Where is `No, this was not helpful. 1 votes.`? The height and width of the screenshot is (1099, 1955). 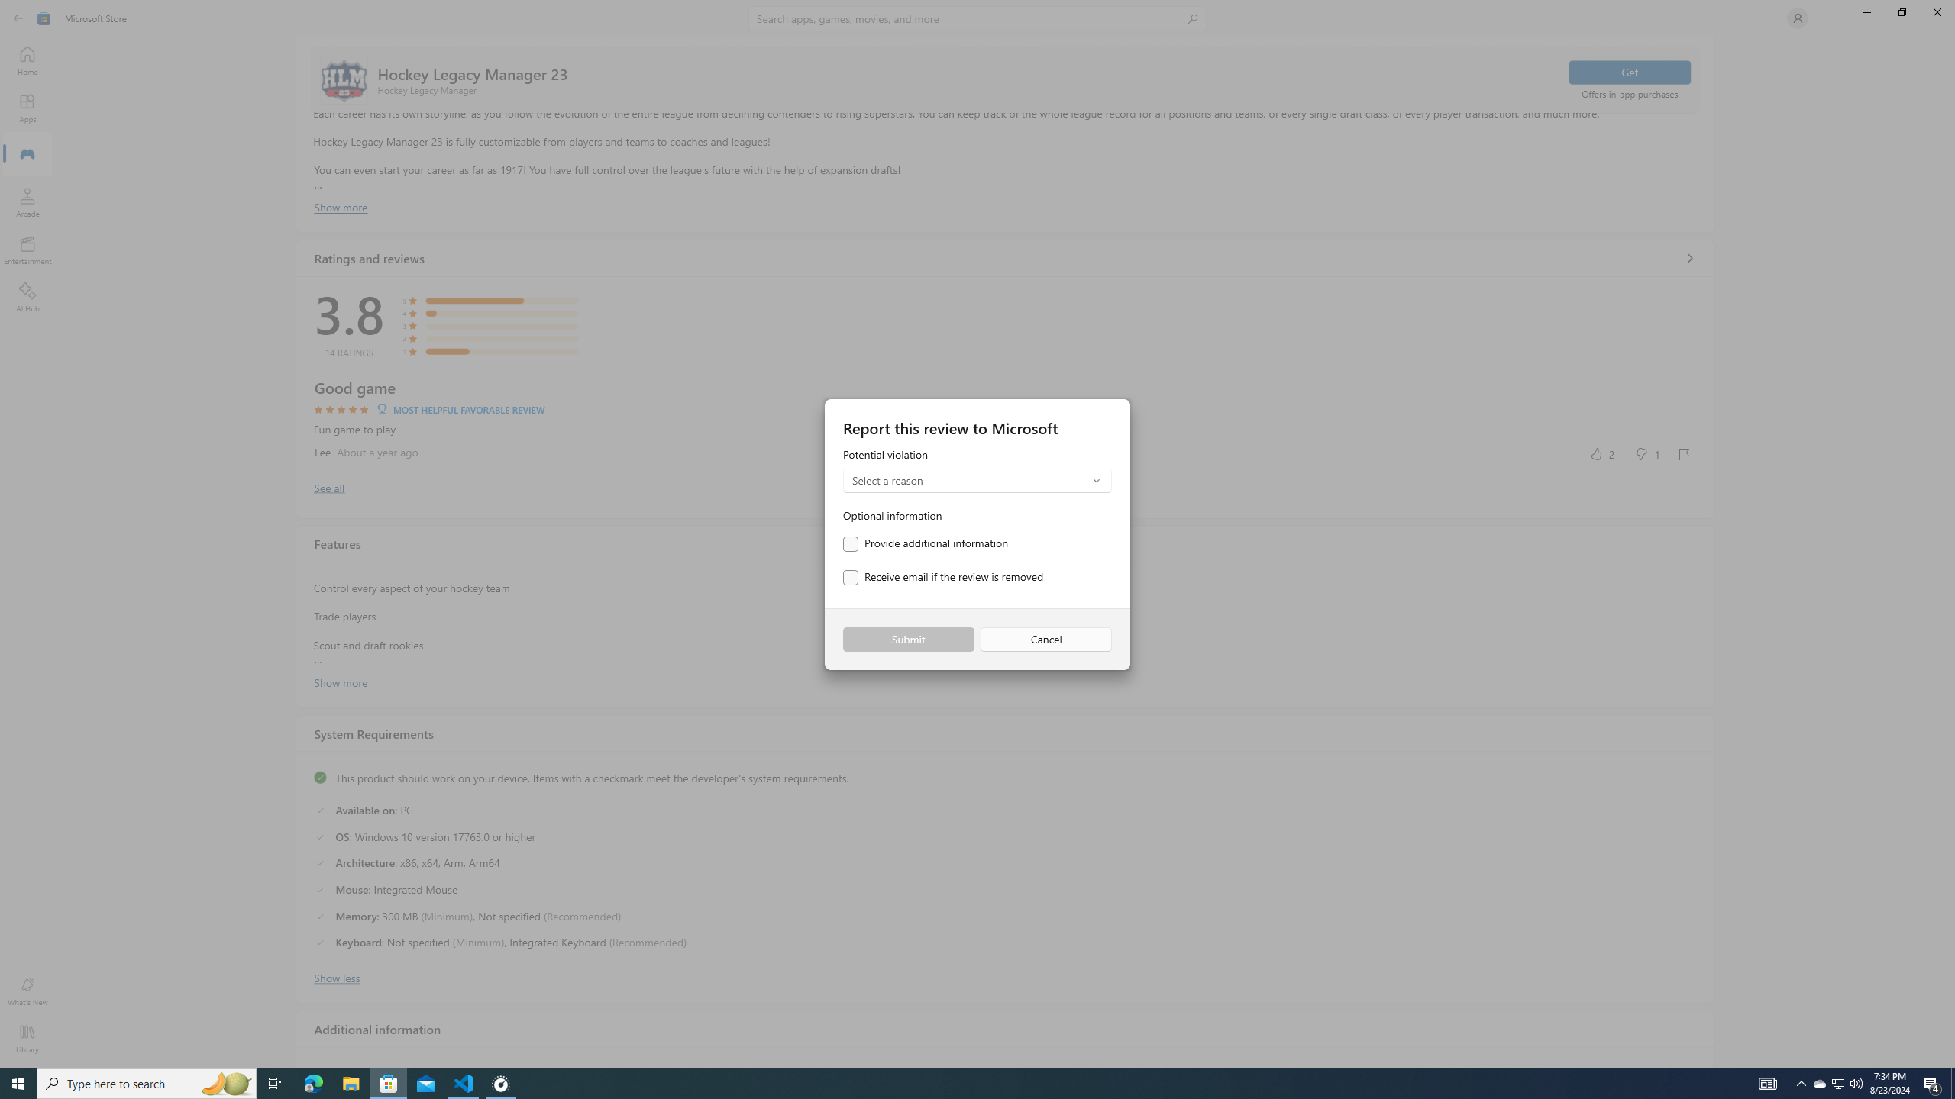
No, this was not helpful. 1 votes. is located at coordinates (1646, 453).